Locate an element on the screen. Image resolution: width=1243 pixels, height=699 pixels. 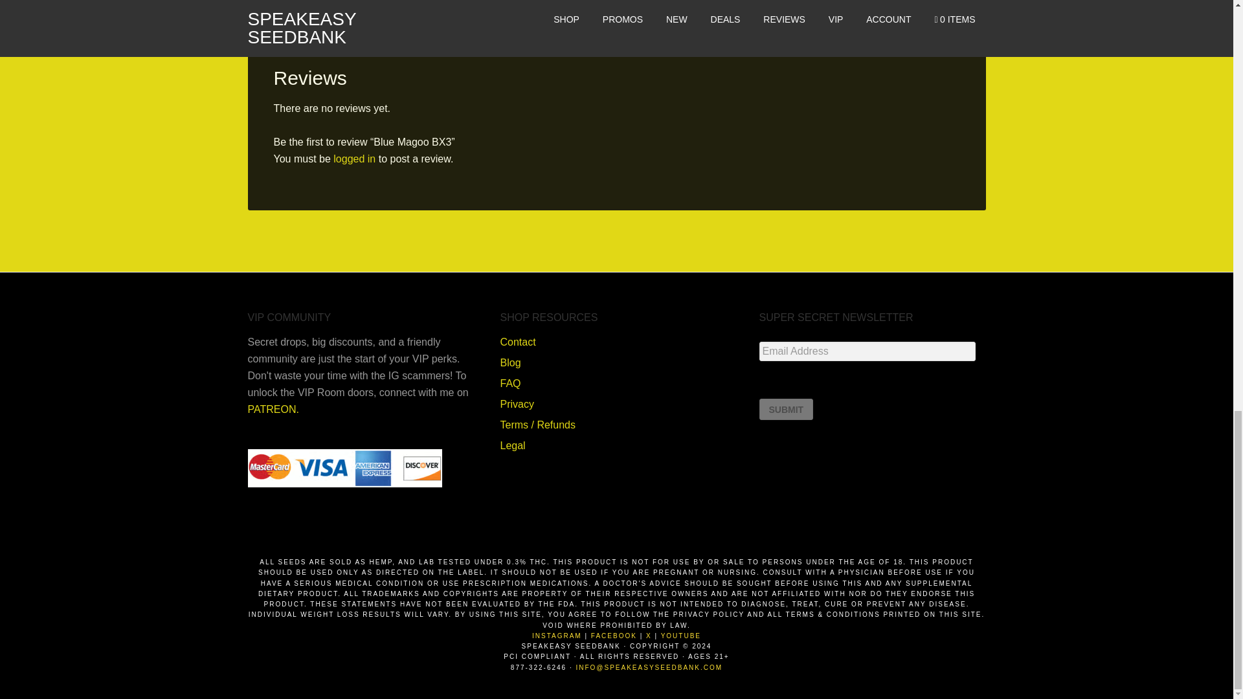
Privacy is located at coordinates (516, 404).